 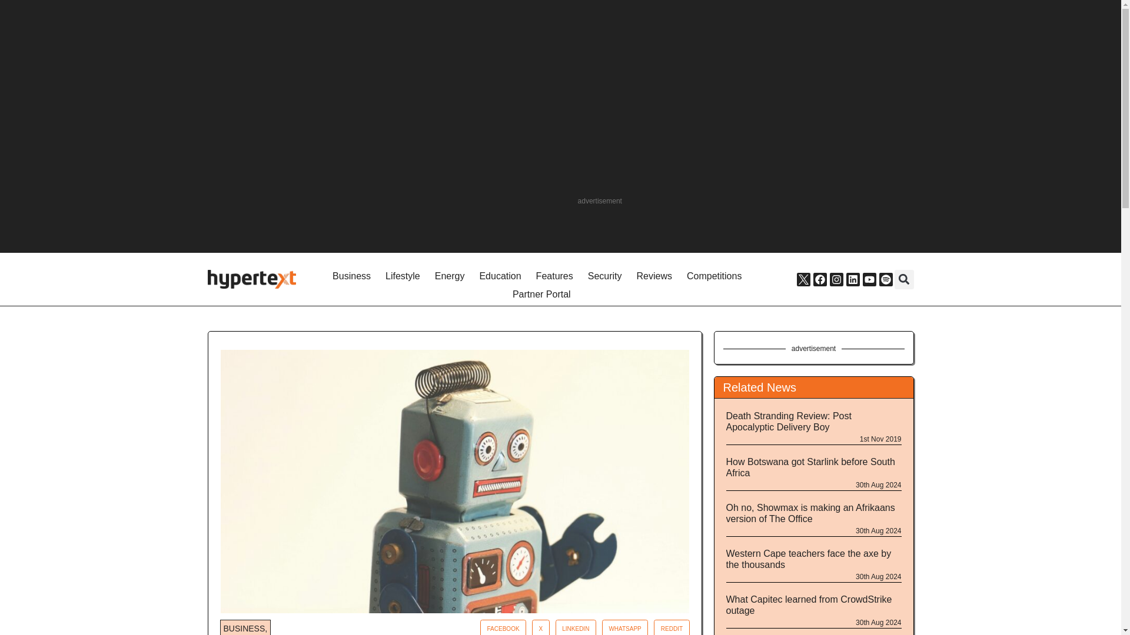 What do you see at coordinates (450, 276) in the screenshot?
I see `Energy` at bounding box center [450, 276].